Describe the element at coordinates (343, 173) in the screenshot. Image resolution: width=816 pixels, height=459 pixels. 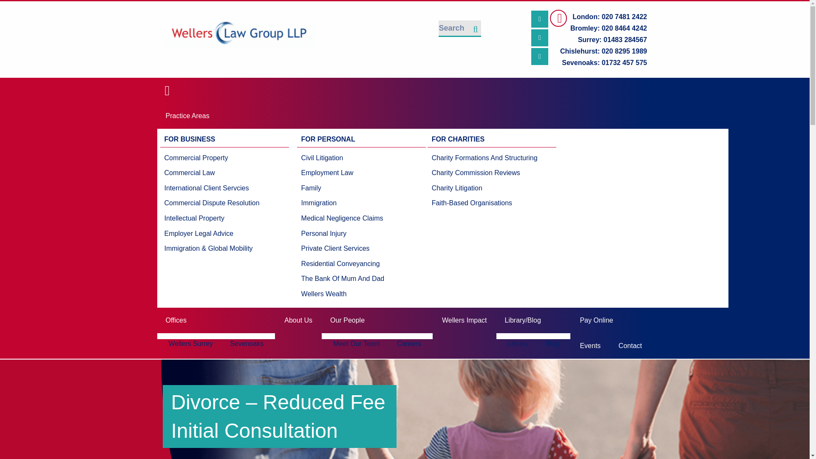
I see `Employment Law` at that location.